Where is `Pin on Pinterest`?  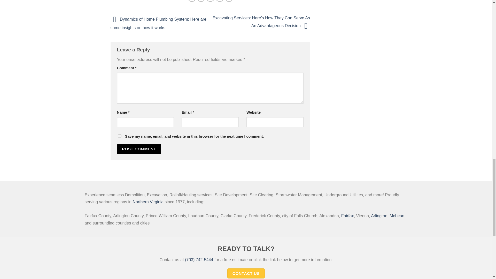
Pin on Pinterest is located at coordinates (220, 1).